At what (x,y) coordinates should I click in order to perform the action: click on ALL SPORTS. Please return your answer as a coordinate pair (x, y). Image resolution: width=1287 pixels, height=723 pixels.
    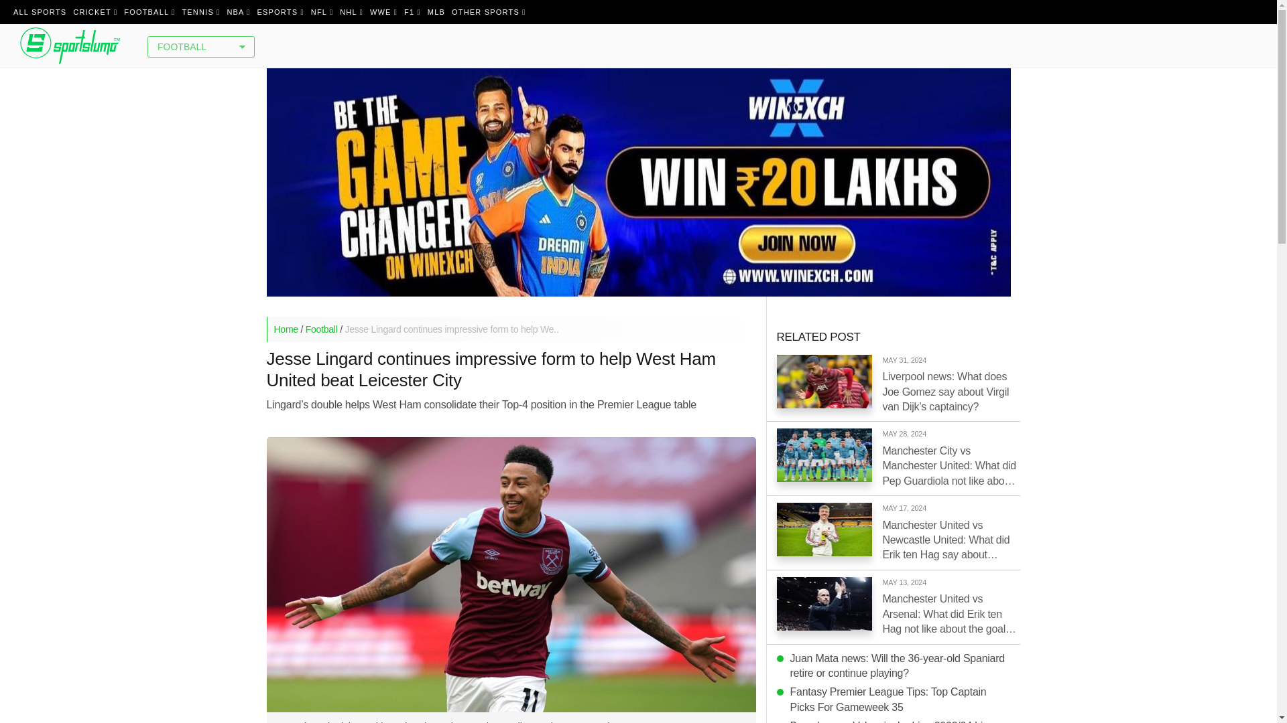
    Looking at the image, I should click on (40, 12).